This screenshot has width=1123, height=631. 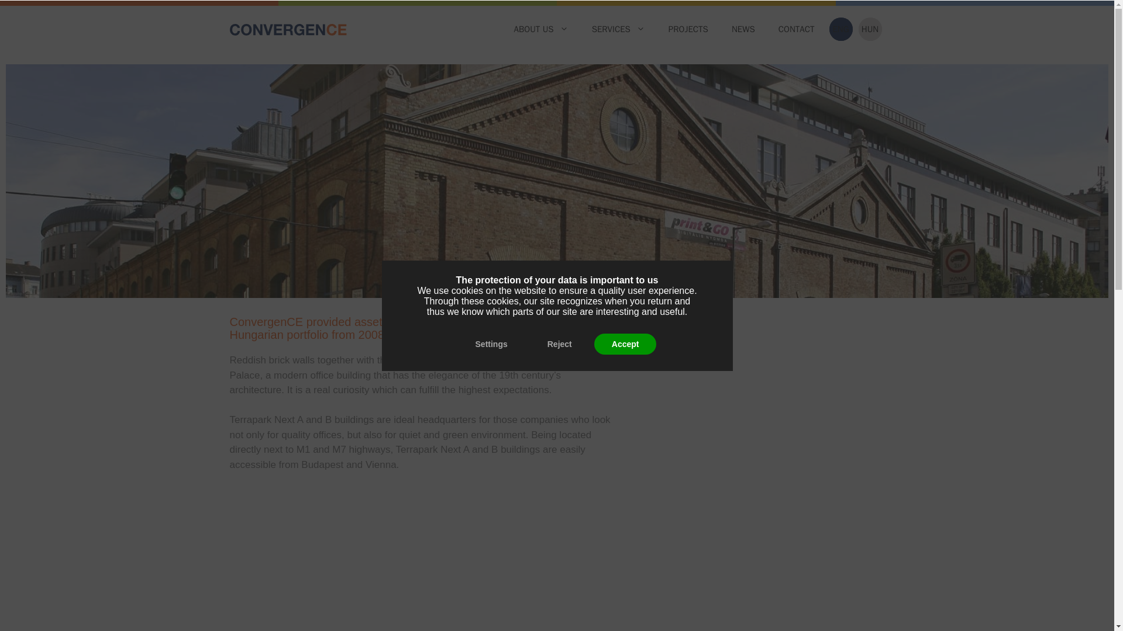 I want to click on PROJECTS, so click(x=688, y=29).